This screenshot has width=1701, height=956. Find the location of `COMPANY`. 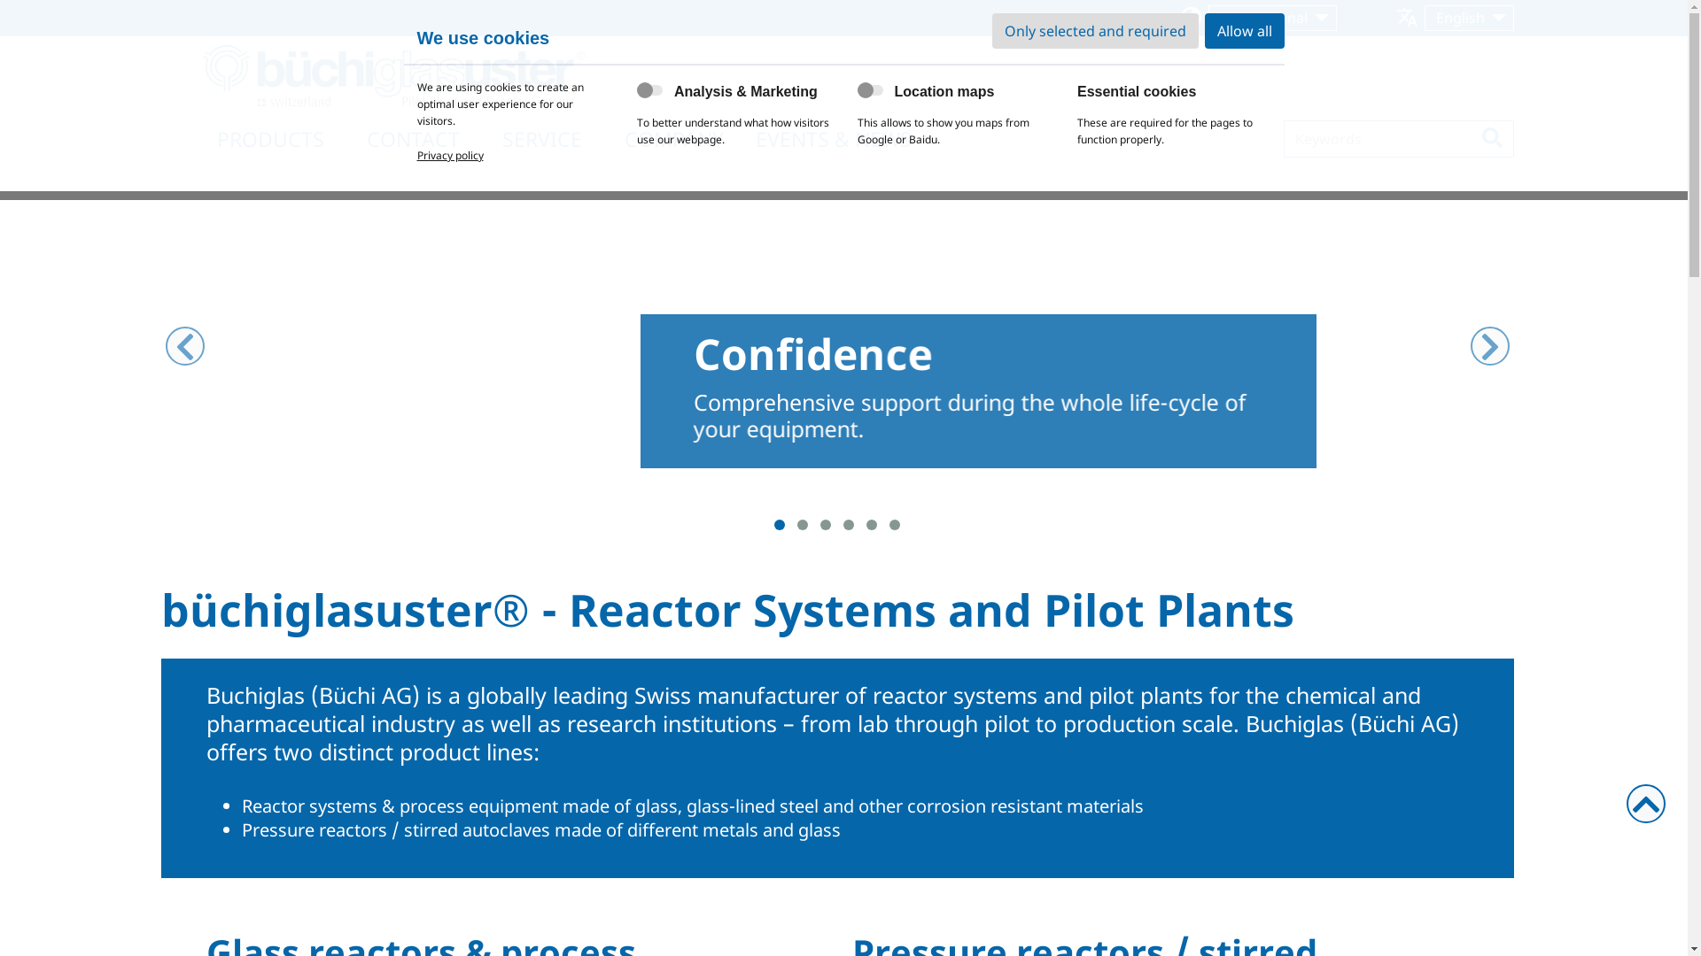

COMPANY is located at coordinates (673, 139).